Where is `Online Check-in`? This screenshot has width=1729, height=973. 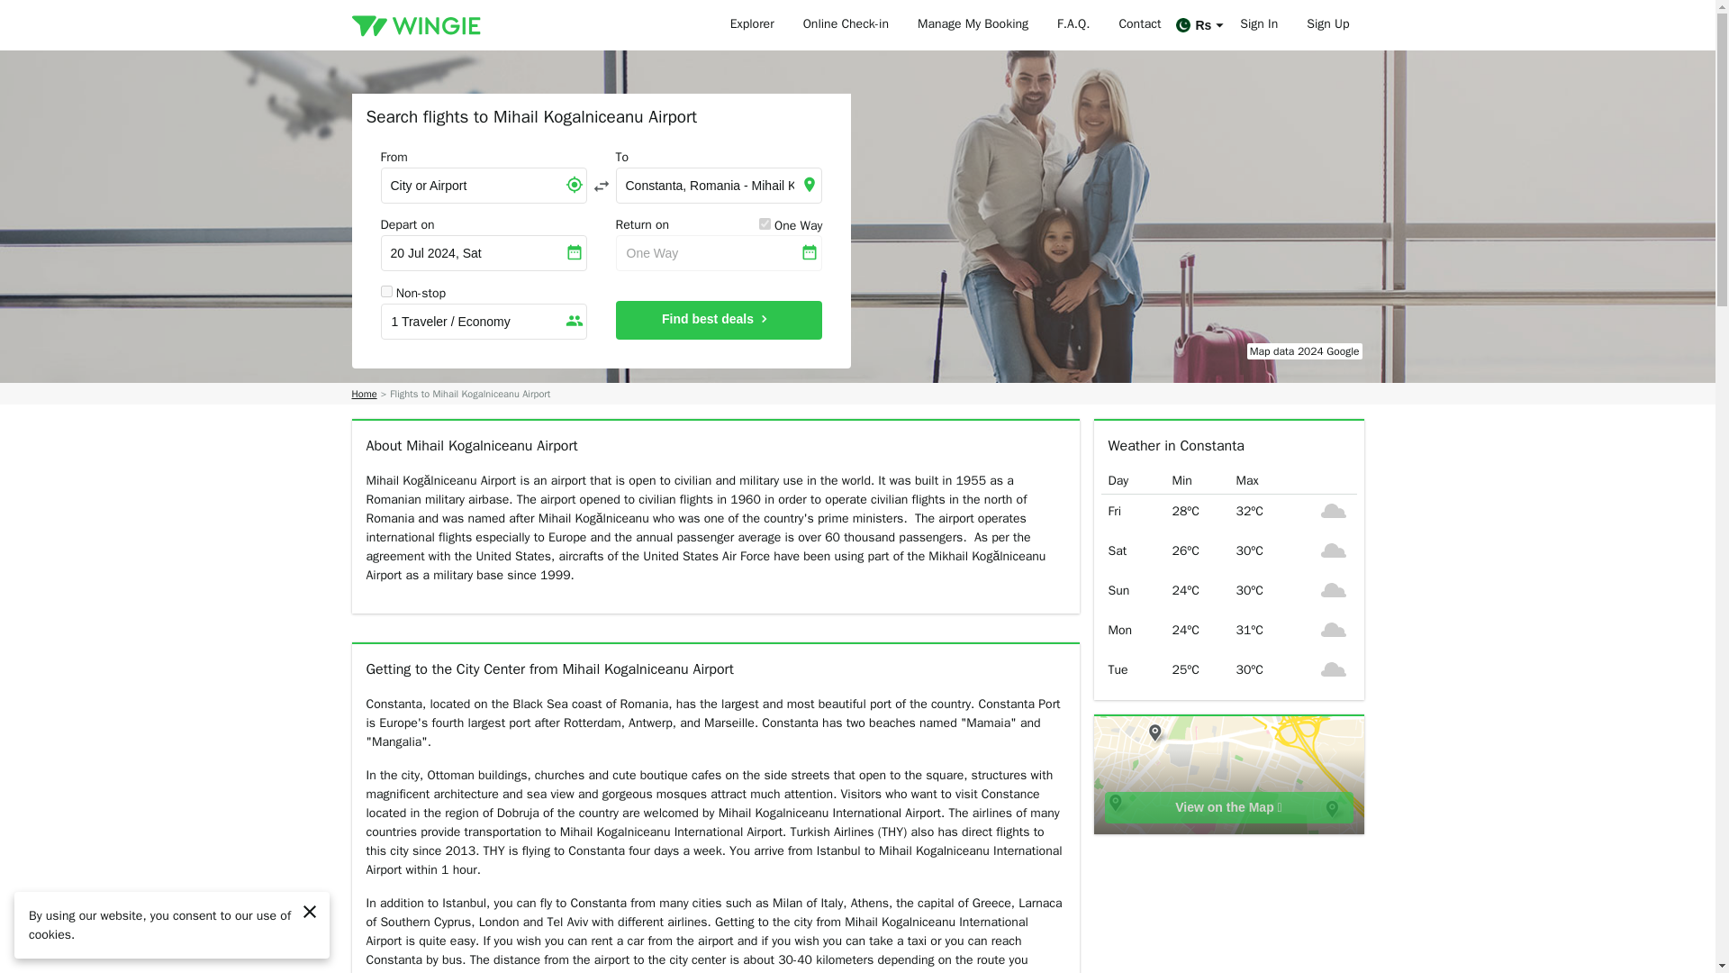
Online Check-in is located at coordinates (845, 25).